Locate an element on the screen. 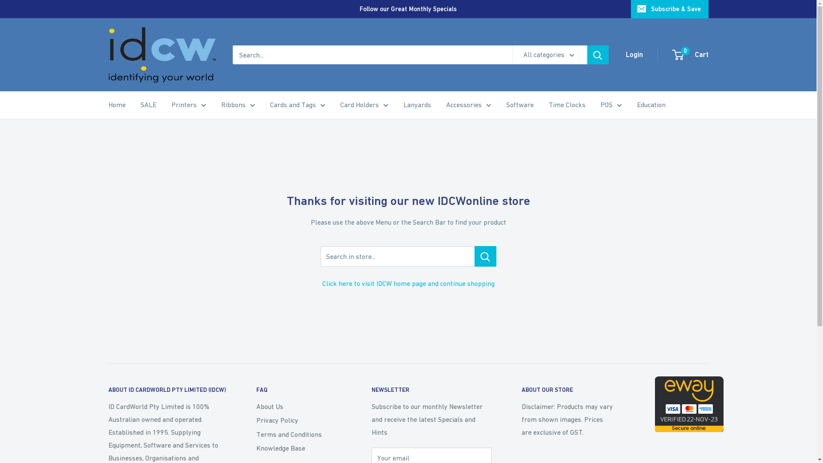 Image resolution: width=823 pixels, height=463 pixels. Cards and Tags is located at coordinates (297, 105).